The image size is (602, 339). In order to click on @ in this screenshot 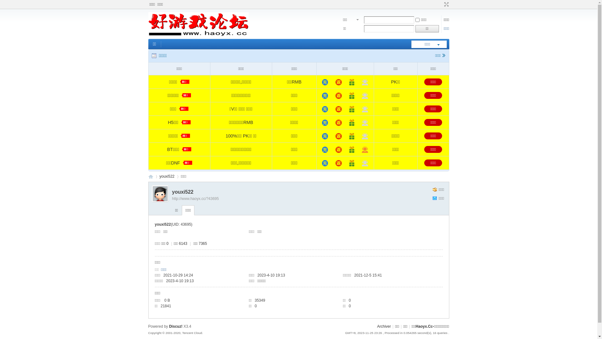, I will do `click(339, 109)`.